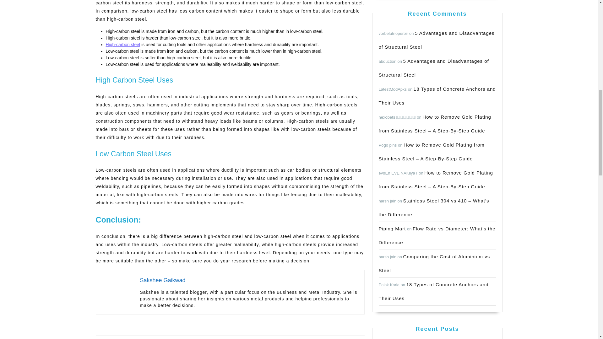 The height and width of the screenshot is (339, 603). Describe the element at coordinates (437, 40) in the screenshot. I see `18 Types of Concrete Anchors and Their Uses` at that location.